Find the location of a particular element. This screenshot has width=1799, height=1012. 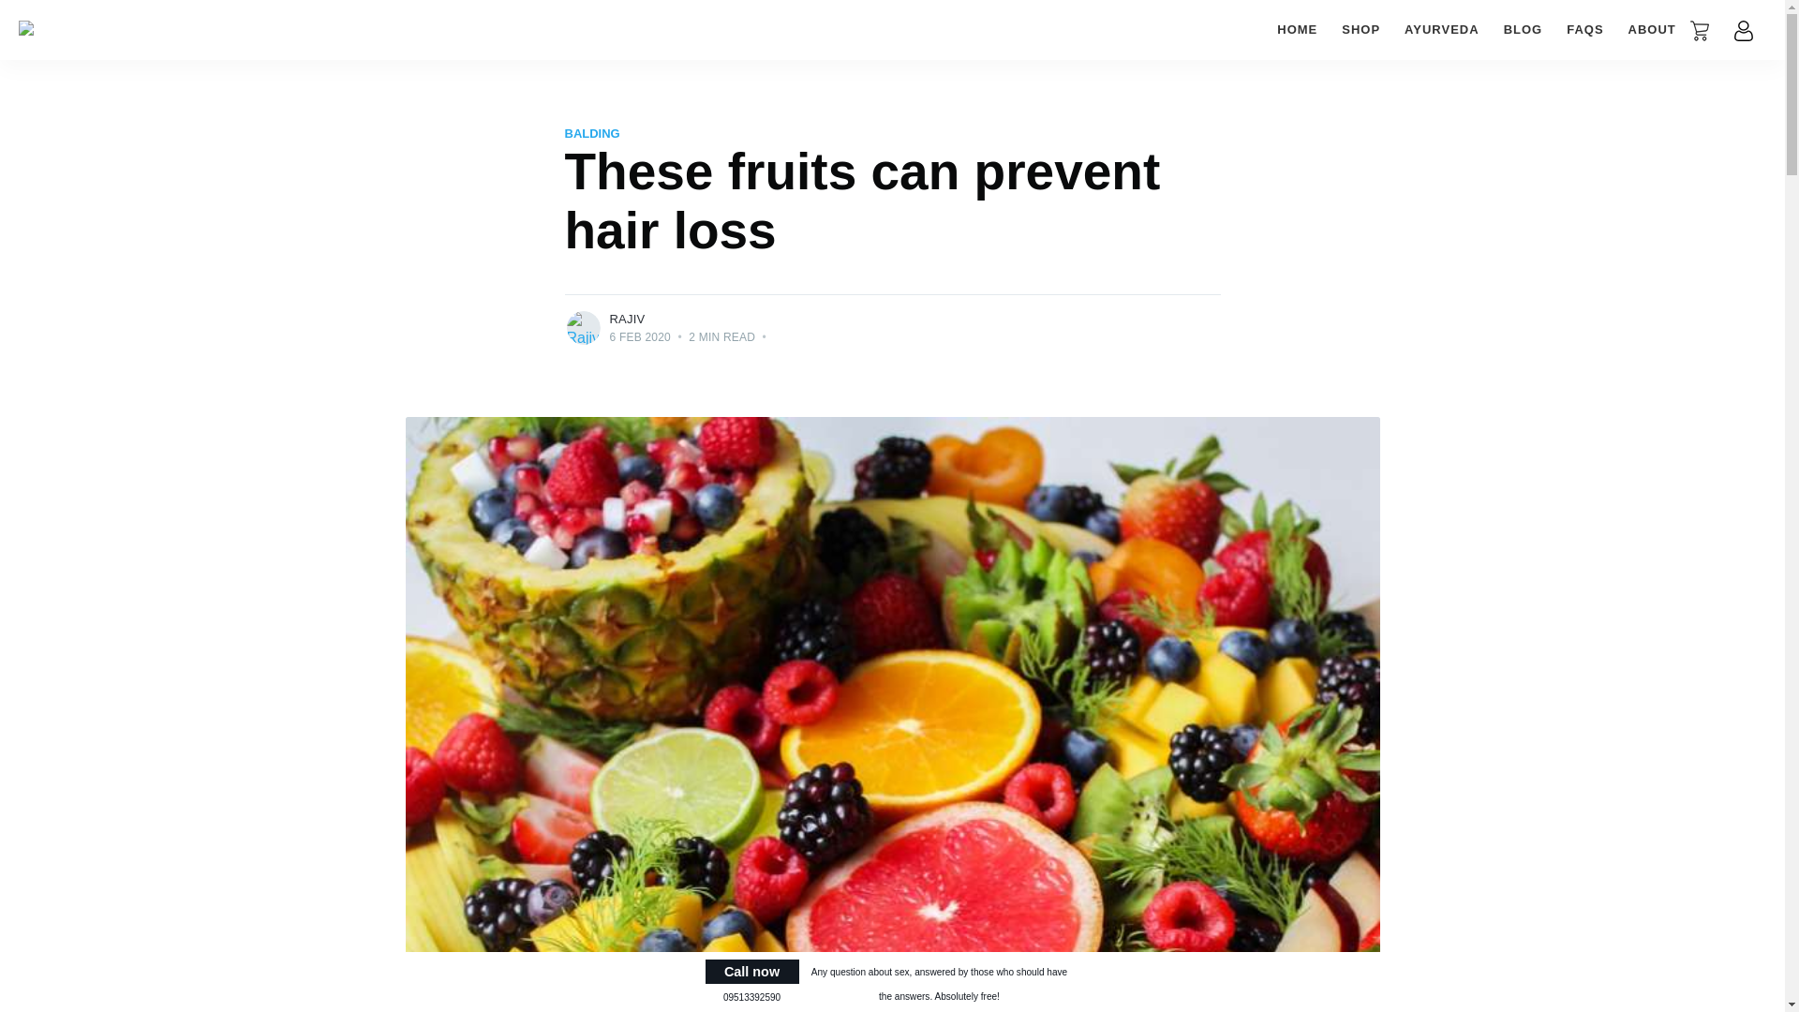

SHOP is located at coordinates (1360, 30).